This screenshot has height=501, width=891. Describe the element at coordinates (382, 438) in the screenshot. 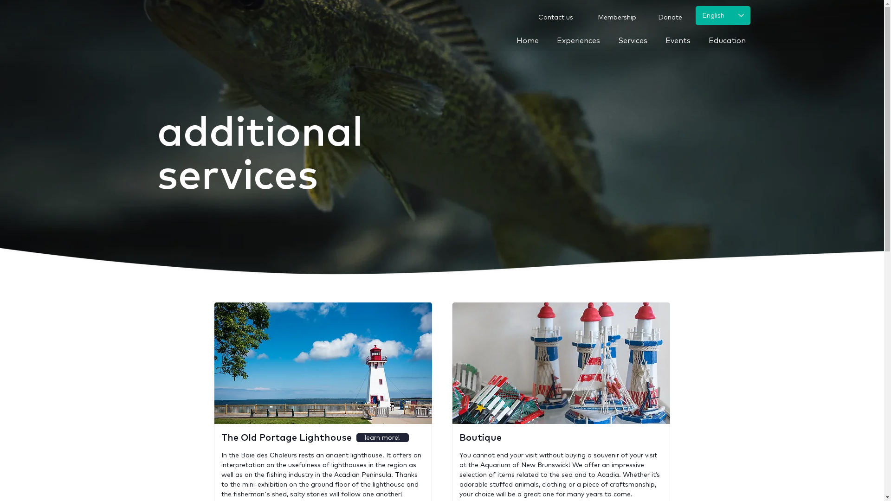

I see `learn more!` at that location.